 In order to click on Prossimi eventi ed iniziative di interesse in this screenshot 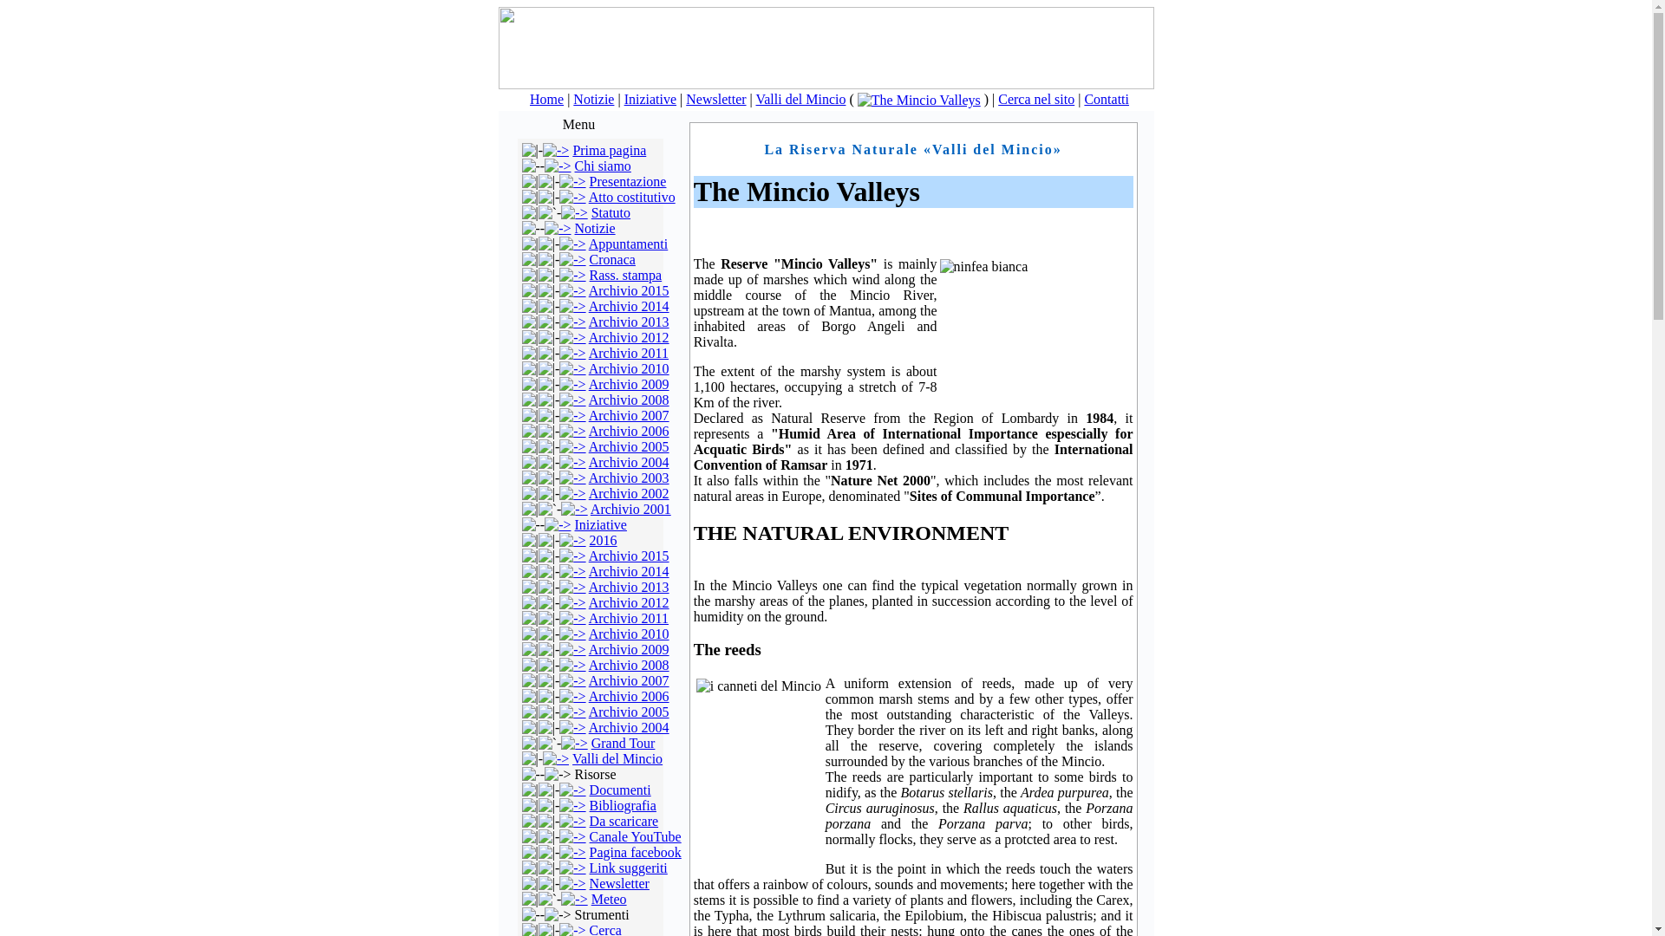, I will do `click(557, 525)`.